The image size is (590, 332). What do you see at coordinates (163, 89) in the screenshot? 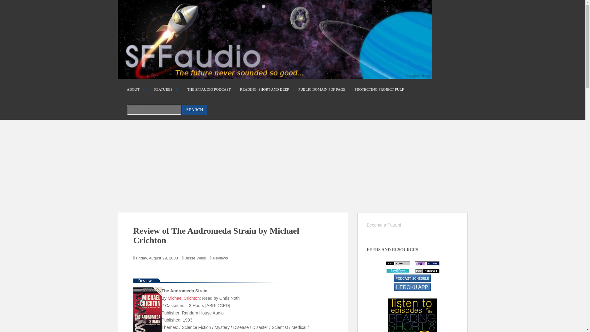
I see `FEATURES` at bounding box center [163, 89].